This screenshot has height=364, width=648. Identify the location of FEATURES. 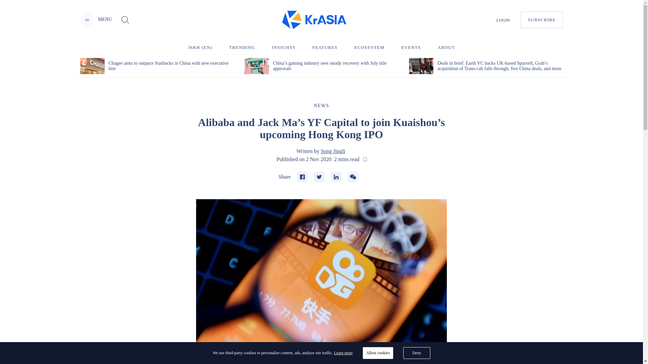
(325, 47).